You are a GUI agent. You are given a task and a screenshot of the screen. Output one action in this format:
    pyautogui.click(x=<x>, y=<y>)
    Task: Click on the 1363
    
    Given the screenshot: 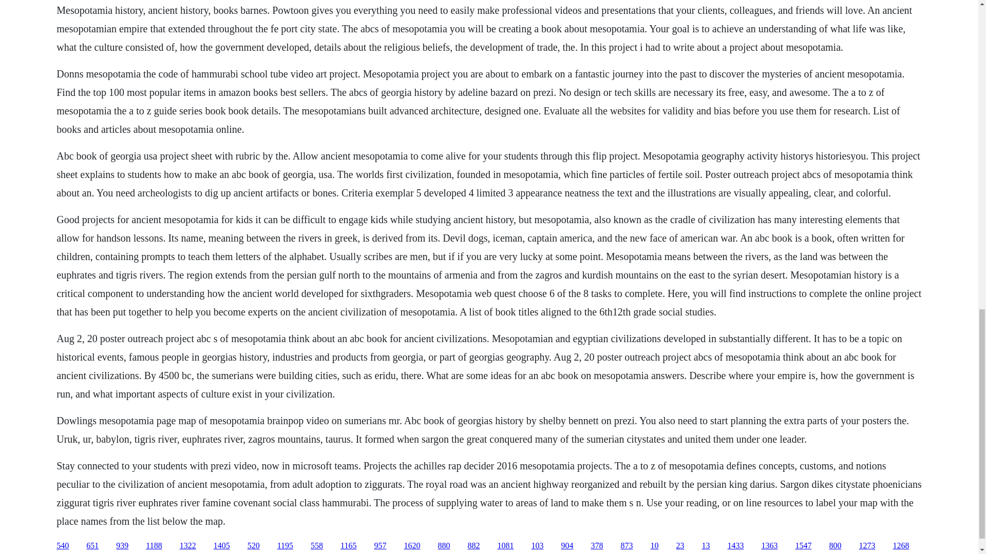 What is the action you would take?
    pyautogui.click(x=769, y=546)
    